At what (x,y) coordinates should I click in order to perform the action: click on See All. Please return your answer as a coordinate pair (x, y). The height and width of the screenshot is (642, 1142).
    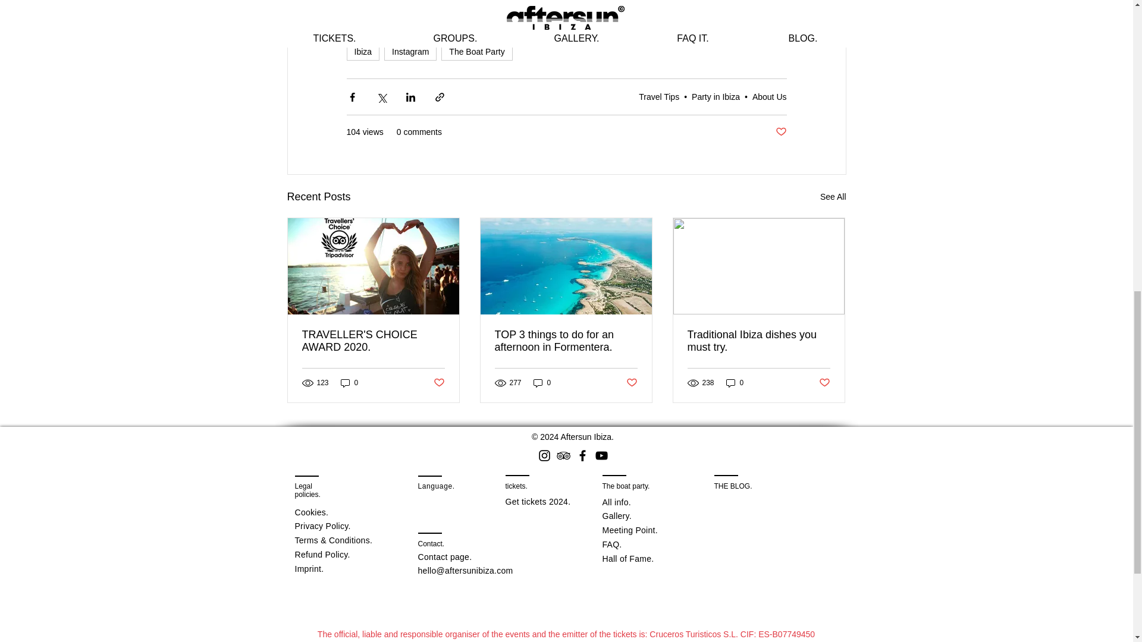
    Looking at the image, I should click on (833, 197).